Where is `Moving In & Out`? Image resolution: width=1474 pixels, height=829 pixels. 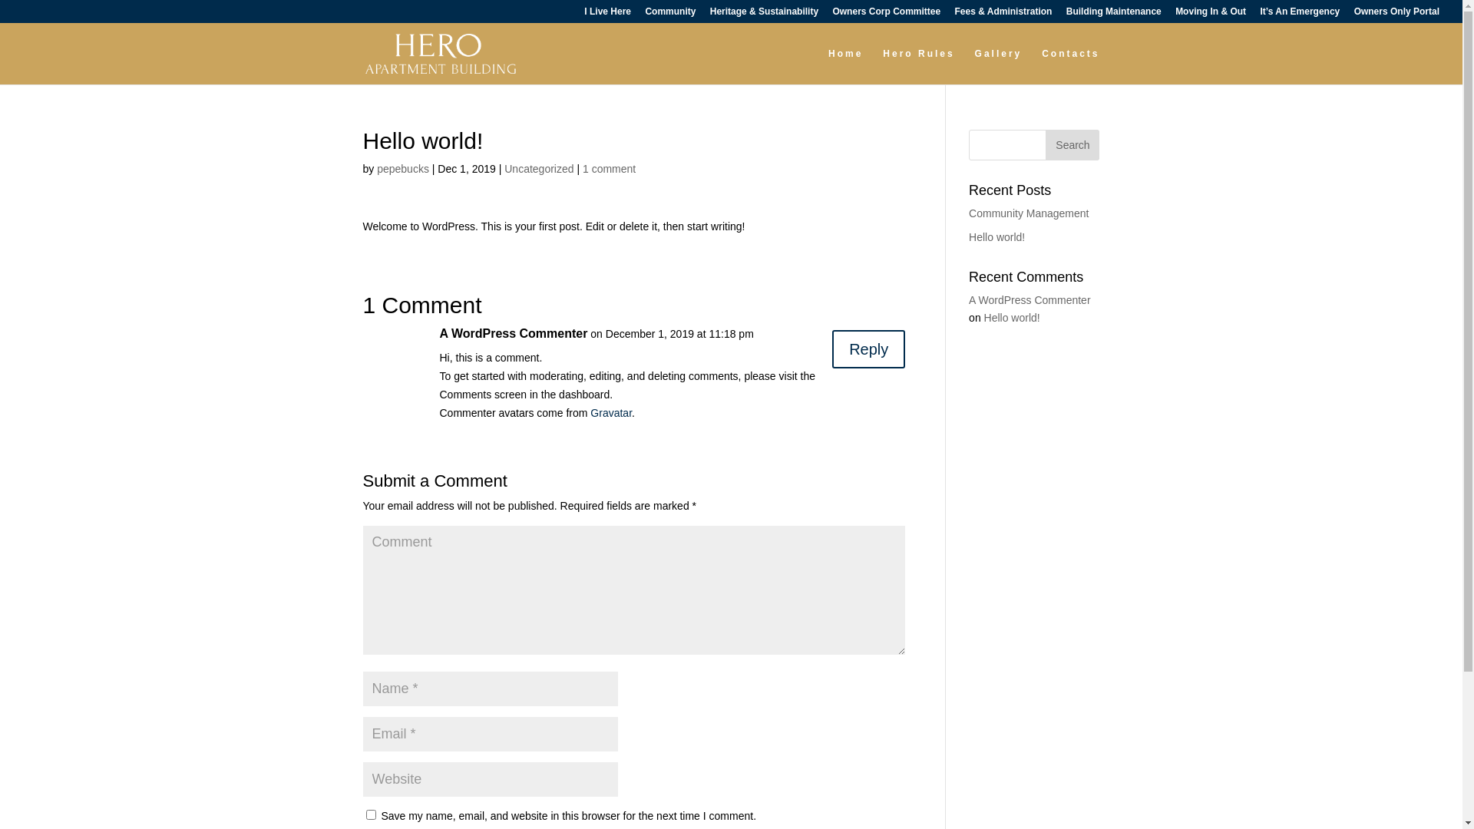
Moving In & Out is located at coordinates (1211, 15).